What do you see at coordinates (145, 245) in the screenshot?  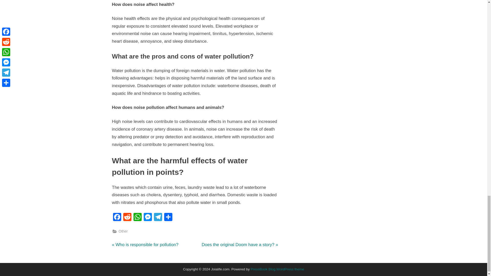 I see `Messenger` at bounding box center [145, 245].